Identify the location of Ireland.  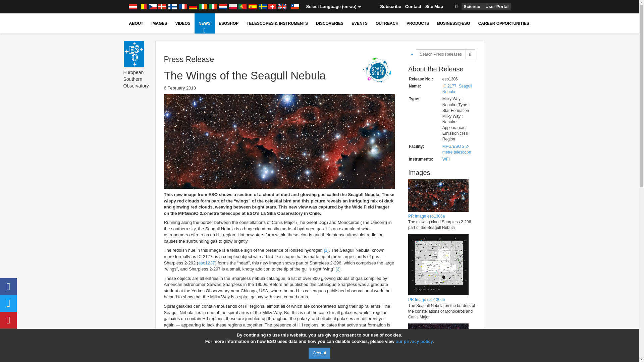
(203, 7).